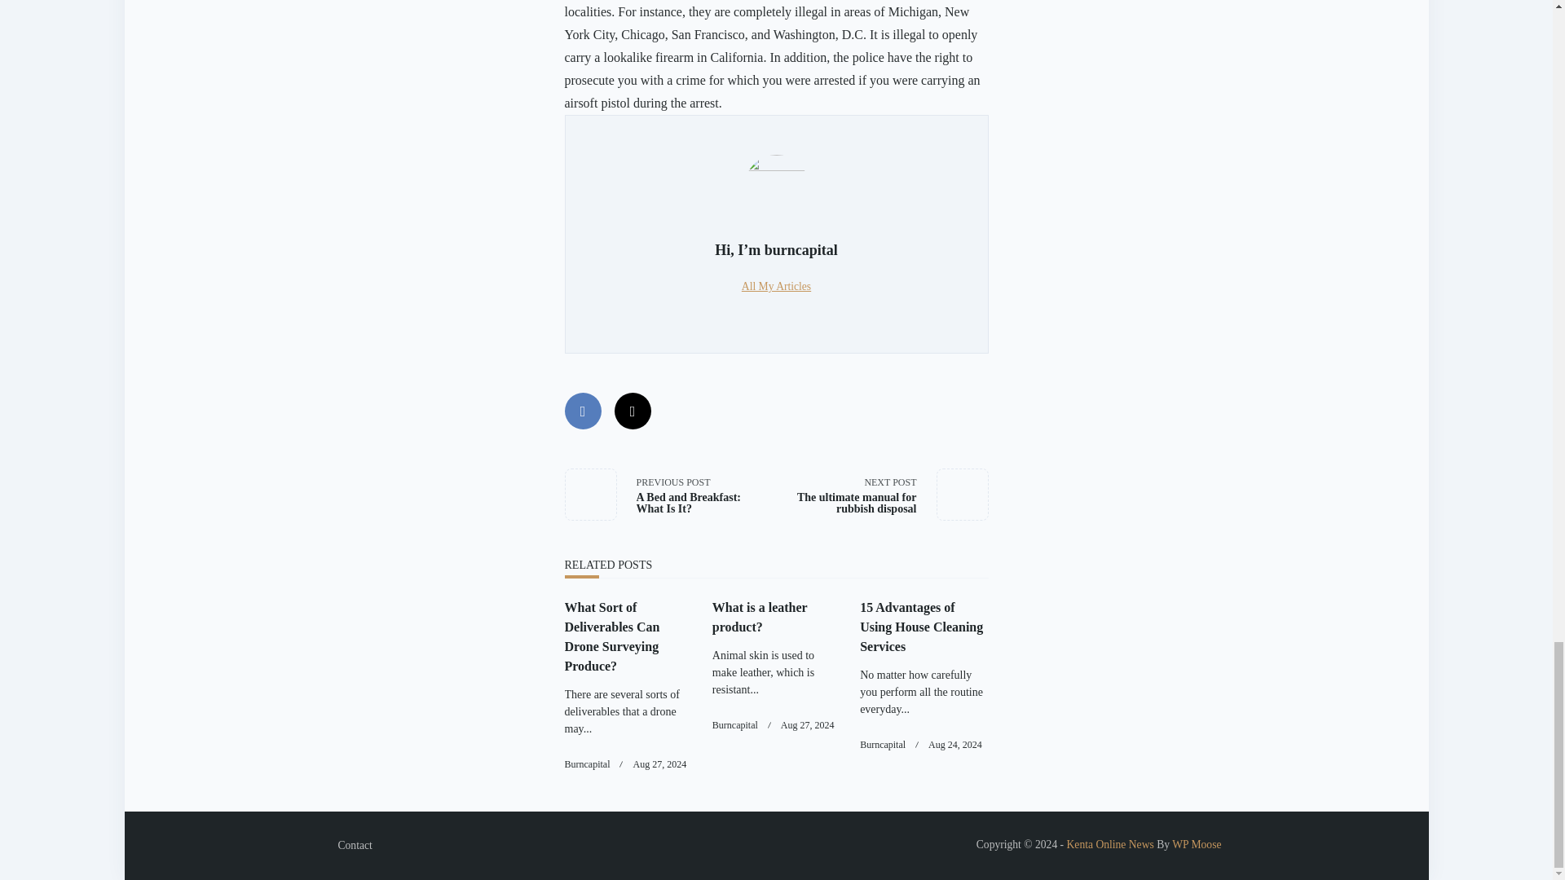 This screenshot has width=1565, height=880. What do you see at coordinates (354, 846) in the screenshot?
I see `Burncapital` at bounding box center [354, 846].